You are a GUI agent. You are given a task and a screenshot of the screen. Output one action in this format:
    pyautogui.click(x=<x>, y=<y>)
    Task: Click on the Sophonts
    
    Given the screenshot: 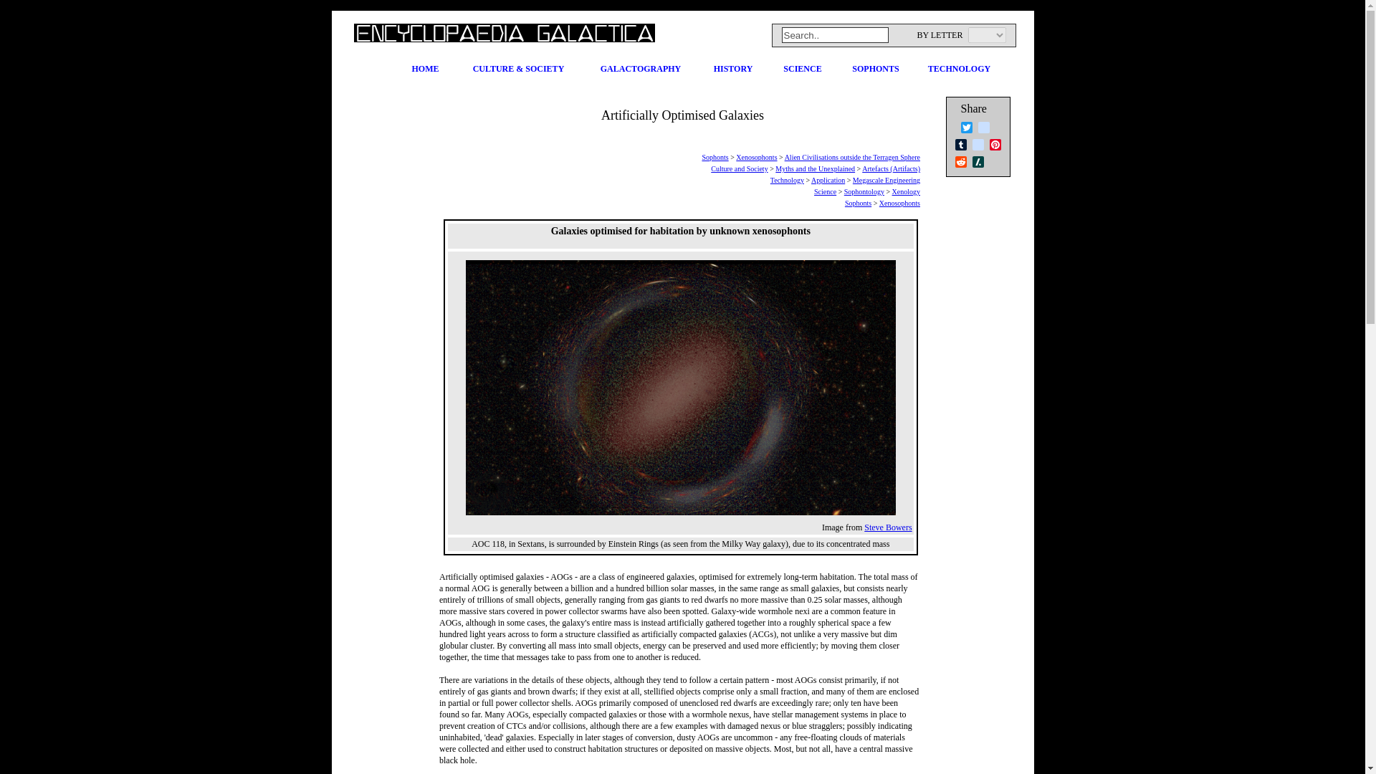 What is the action you would take?
    pyautogui.click(x=857, y=203)
    